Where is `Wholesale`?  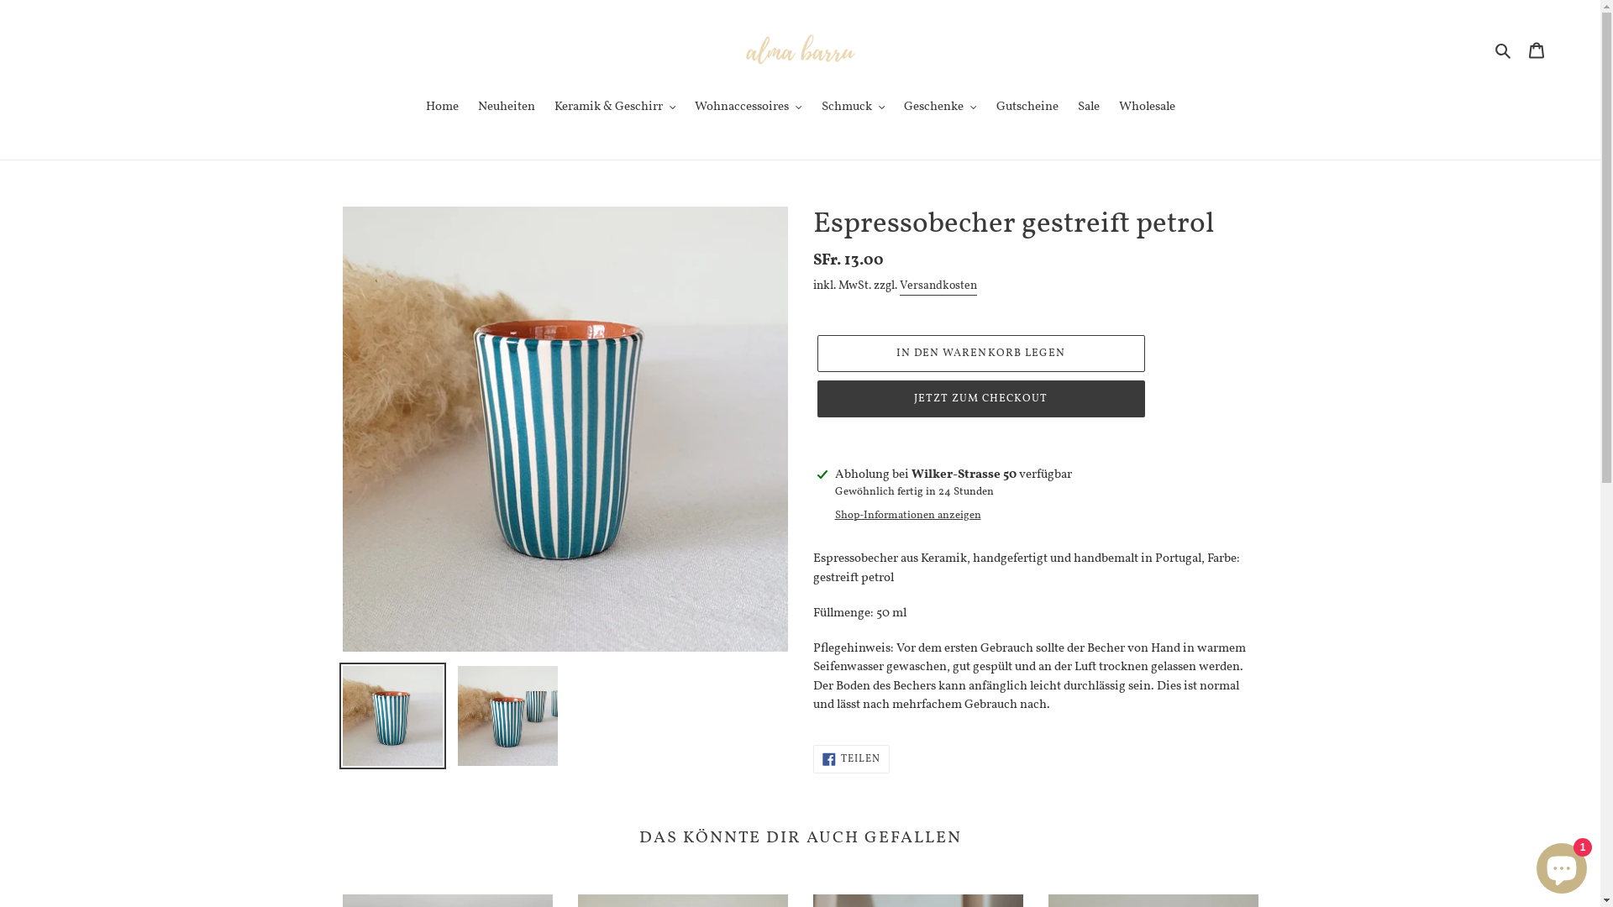 Wholesale is located at coordinates (1148, 109).